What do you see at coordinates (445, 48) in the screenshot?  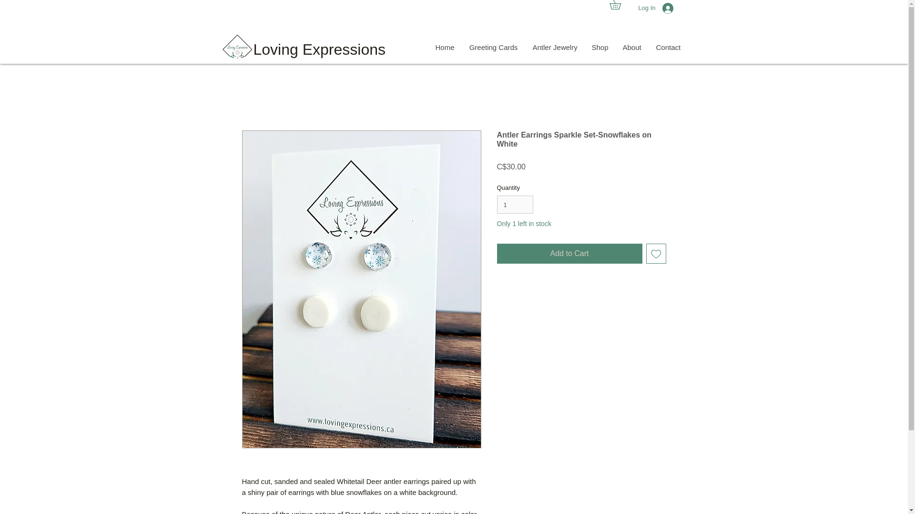 I see `Home` at bounding box center [445, 48].